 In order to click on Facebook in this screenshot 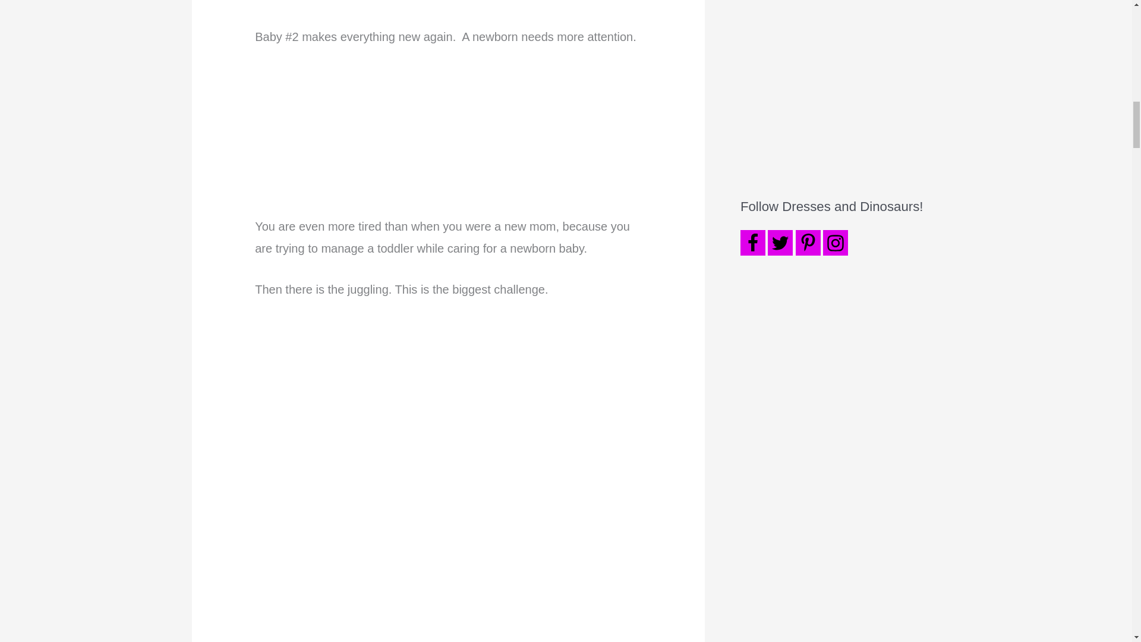, I will do `click(753, 243)`.